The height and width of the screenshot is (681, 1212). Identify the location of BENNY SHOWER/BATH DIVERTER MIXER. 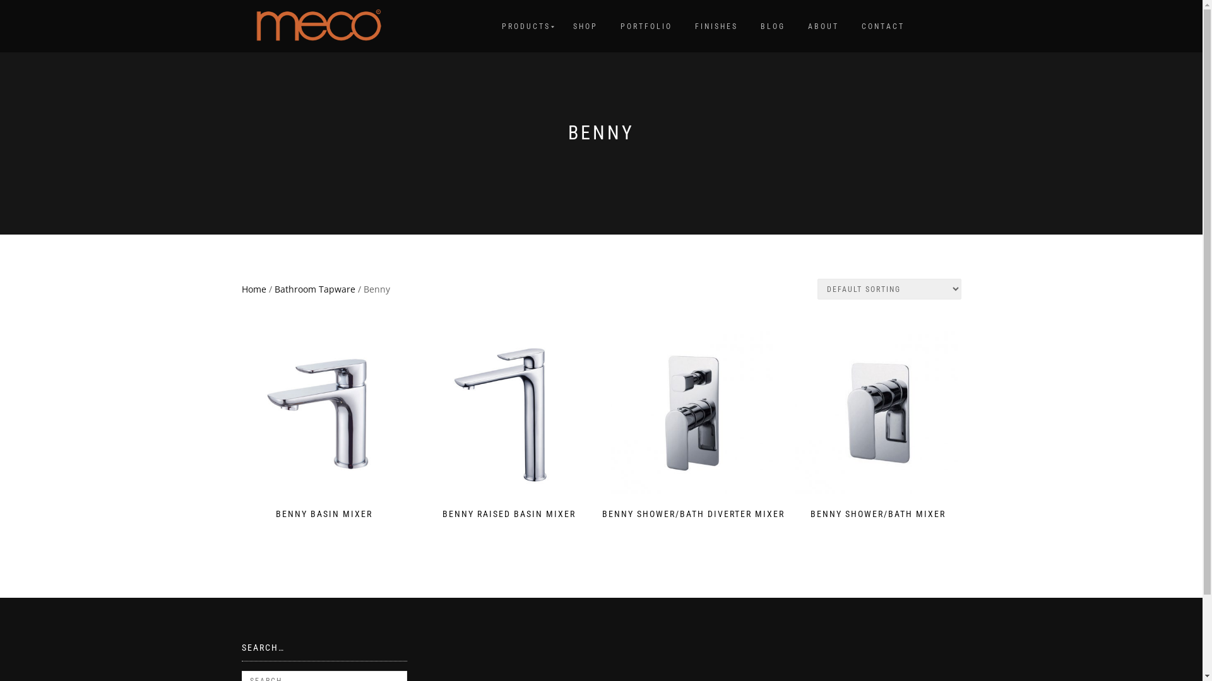
(693, 426).